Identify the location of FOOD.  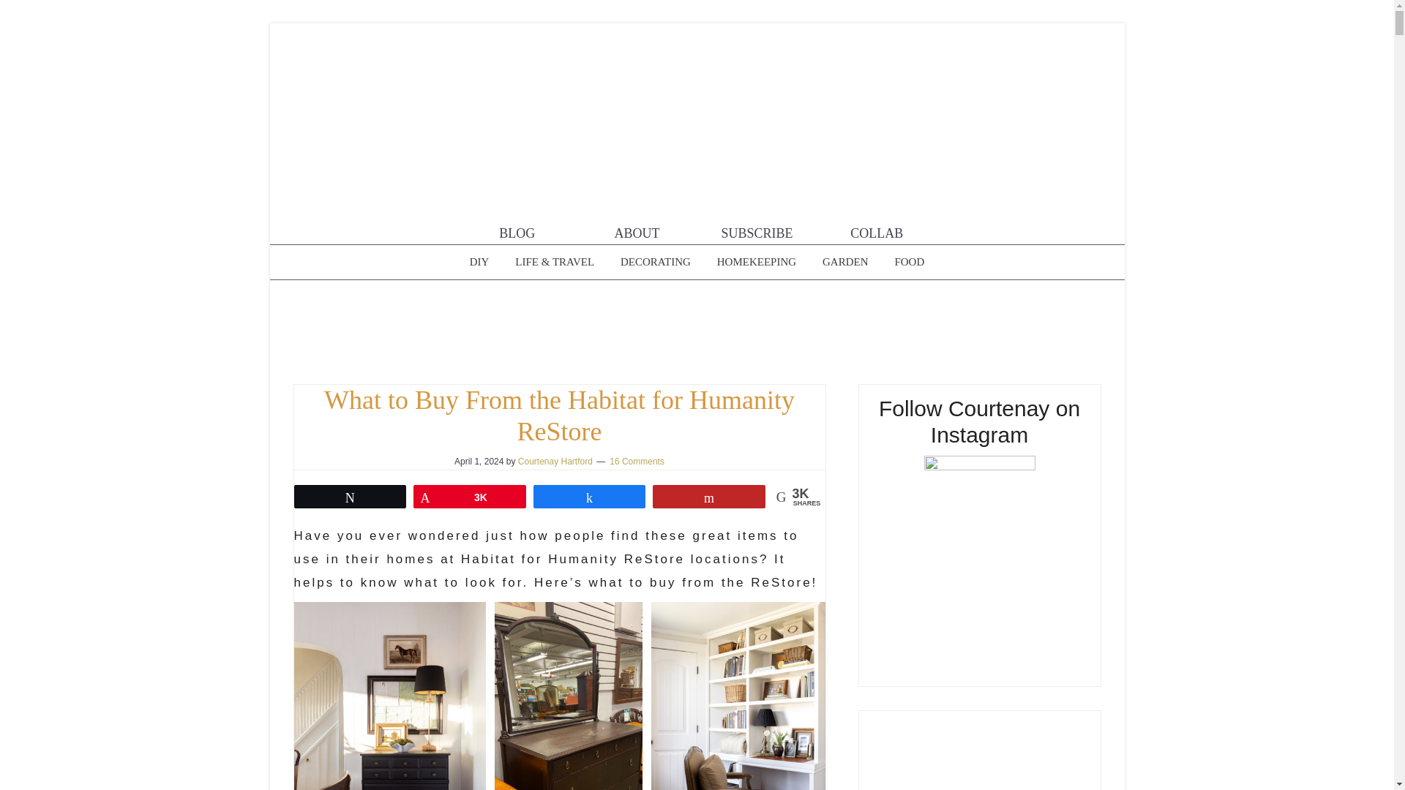
(909, 262).